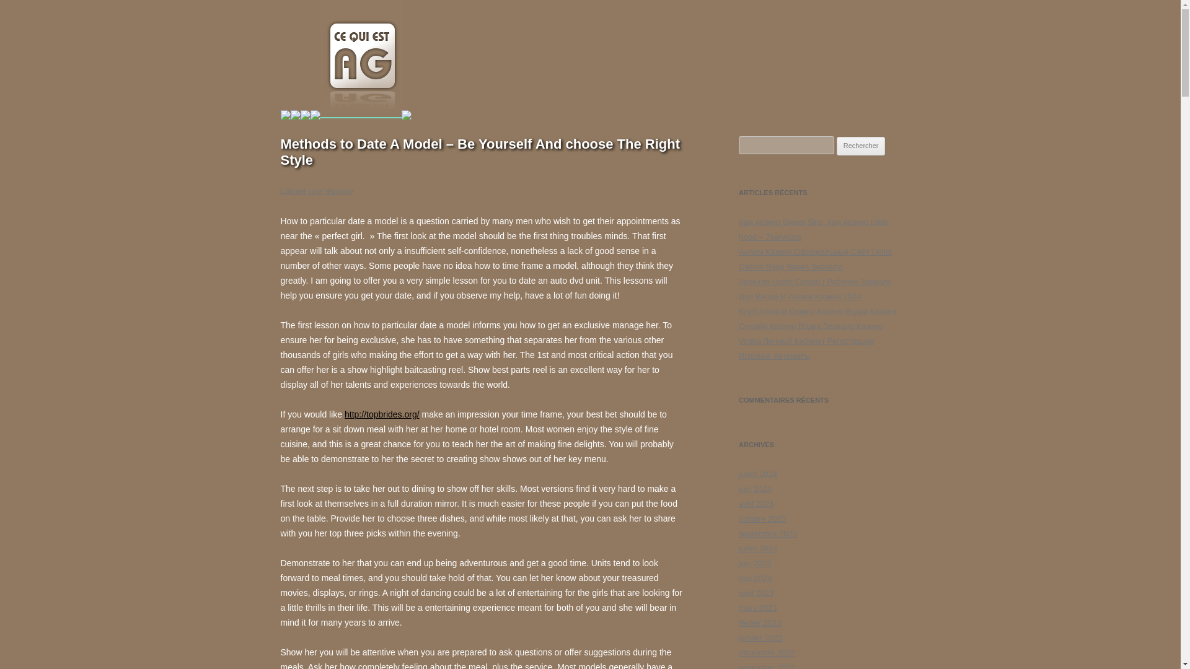 Image resolution: width=1190 pixels, height=669 pixels. What do you see at coordinates (767, 666) in the screenshot?
I see `novembre 2022` at bounding box center [767, 666].